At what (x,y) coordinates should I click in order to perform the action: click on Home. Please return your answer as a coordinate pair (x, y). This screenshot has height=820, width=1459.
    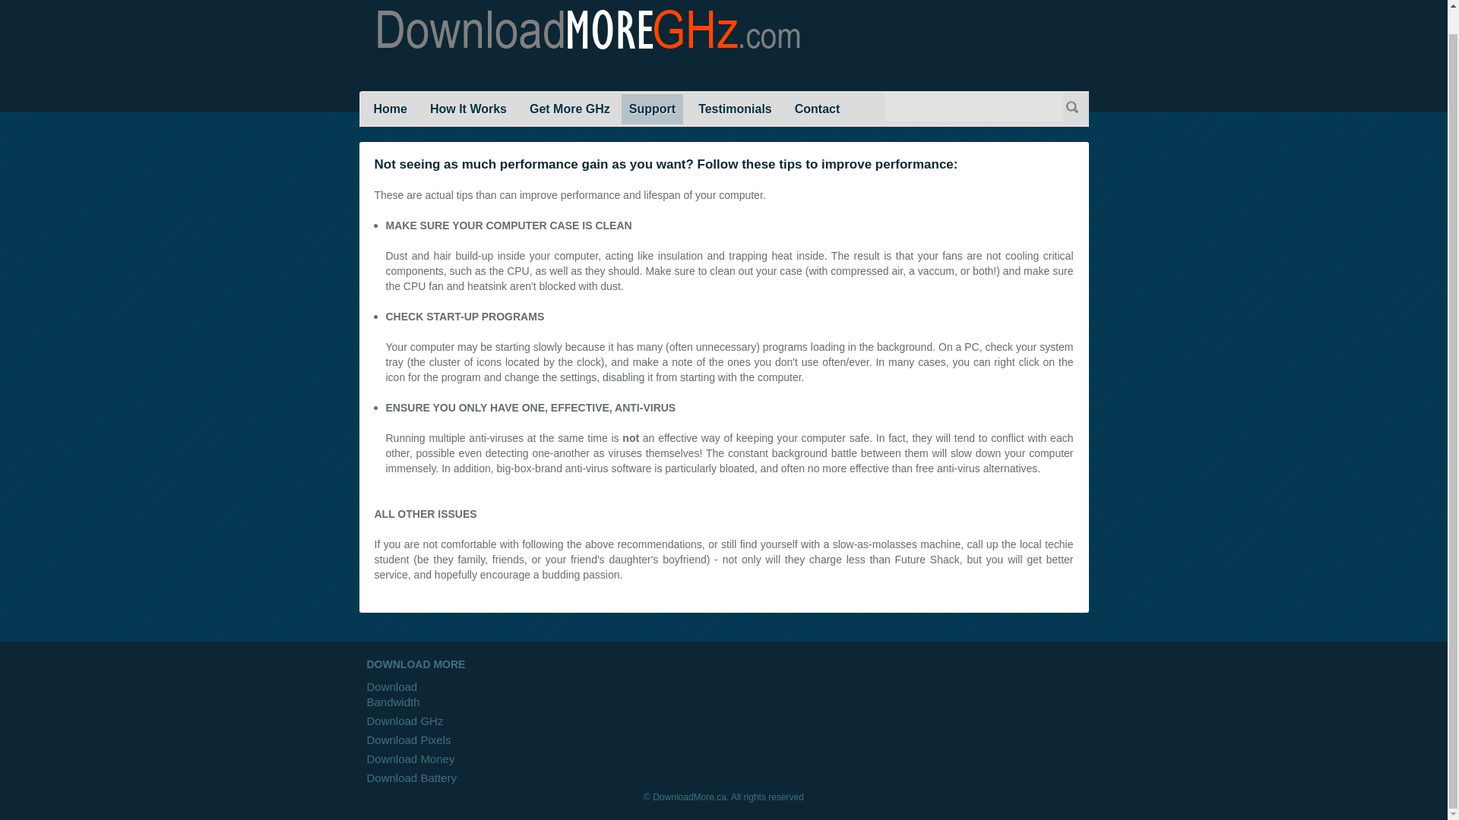
    Looking at the image, I should click on (390, 109).